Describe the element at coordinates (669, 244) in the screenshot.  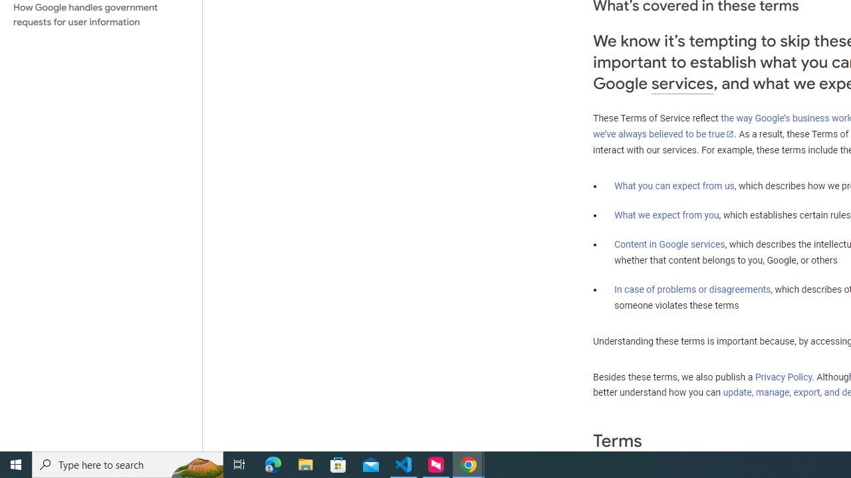
I see `Content in Google services` at that location.